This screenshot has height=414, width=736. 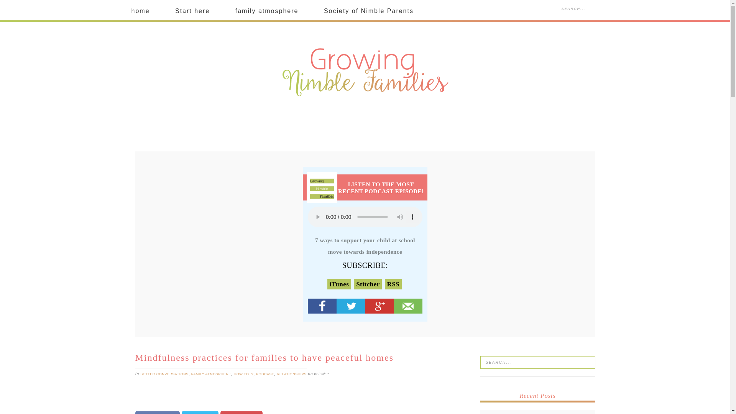 I want to click on Society of Nimble Parents, so click(x=369, y=11).